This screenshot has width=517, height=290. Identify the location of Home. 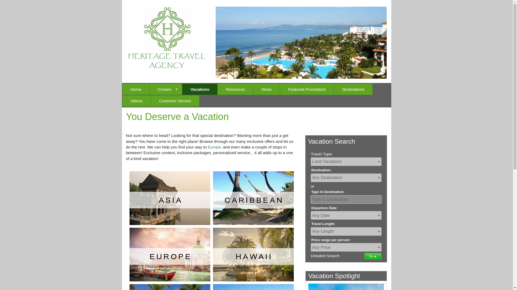
(136, 89).